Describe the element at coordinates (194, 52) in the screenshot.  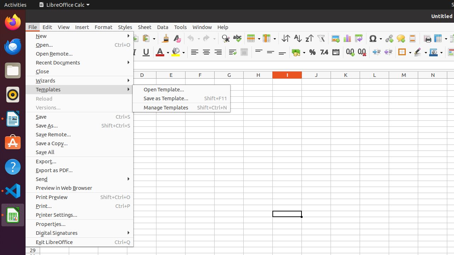
I see `Align Left` at that location.